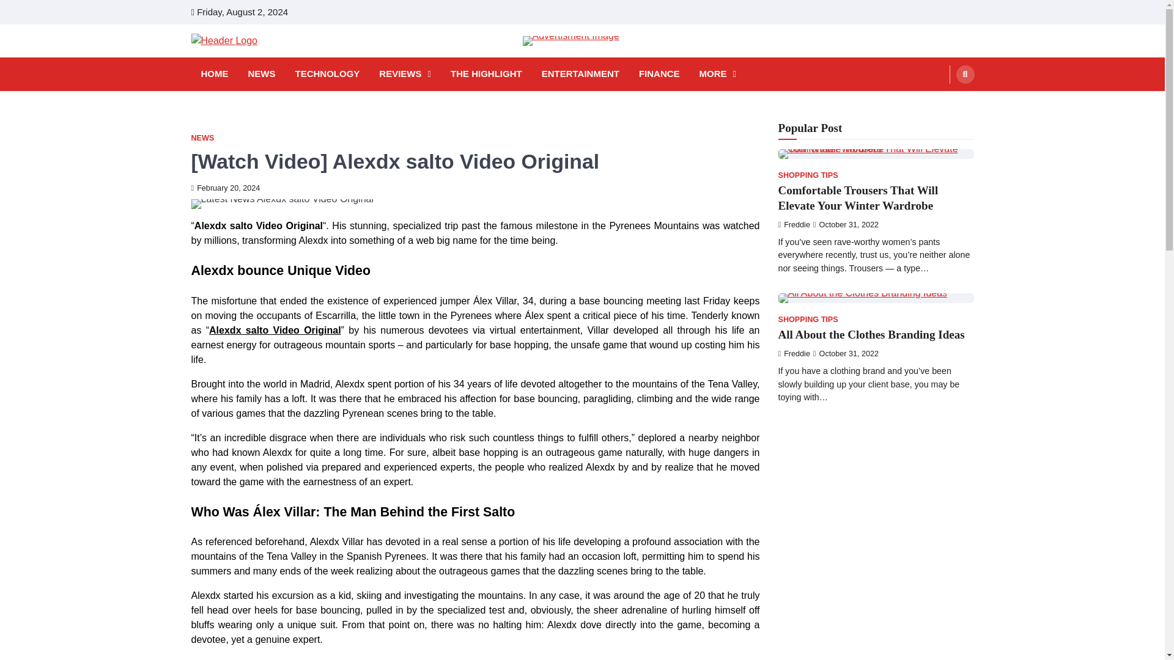  What do you see at coordinates (487, 74) in the screenshot?
I see `THE HIGHLIGHT` at bounding box center [487, 74].